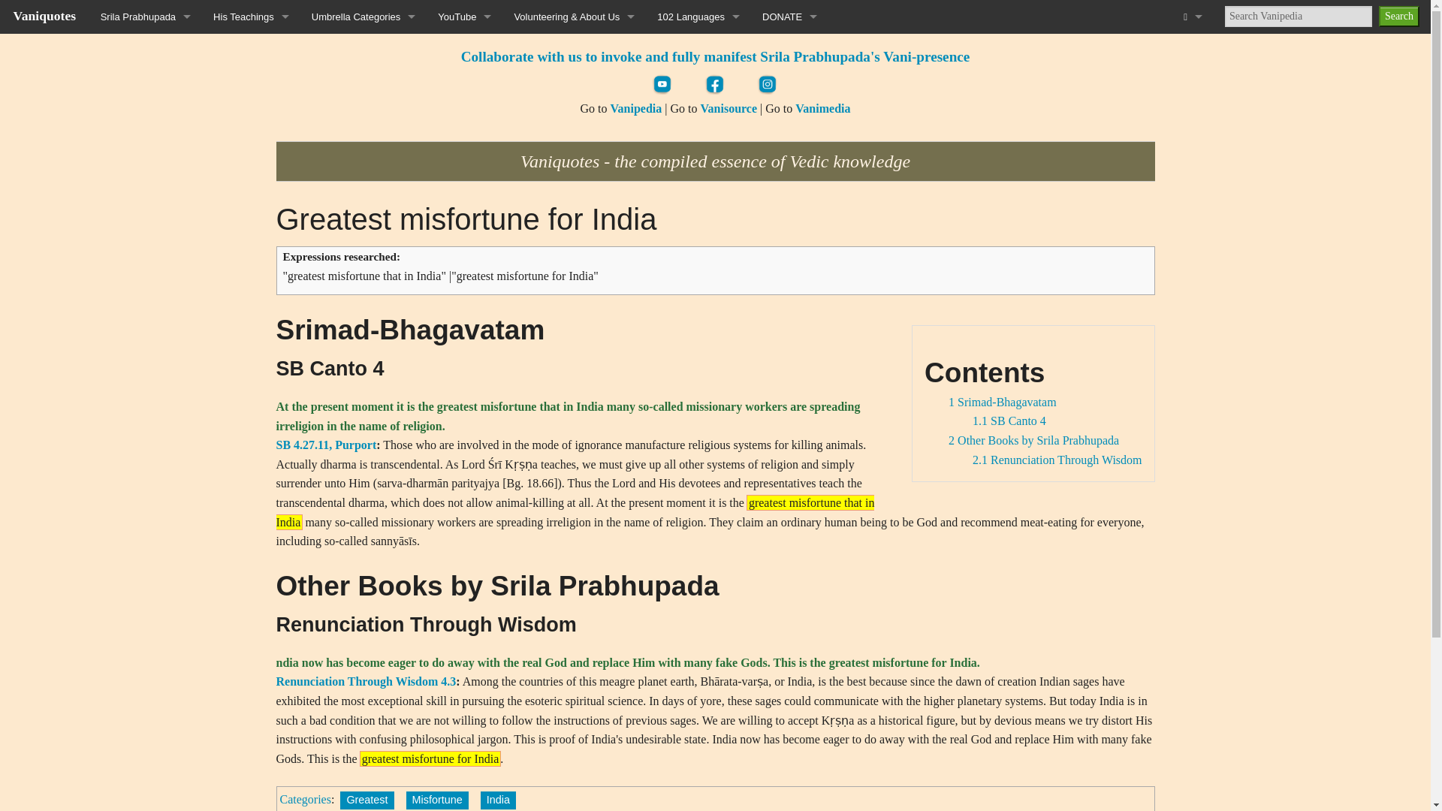 The height and width of the screenshot is (811, 1442). What do you see at coordinates (44, 15) in the screenshot?
I see `Vaniquotes` at bounding box center [44, 15].